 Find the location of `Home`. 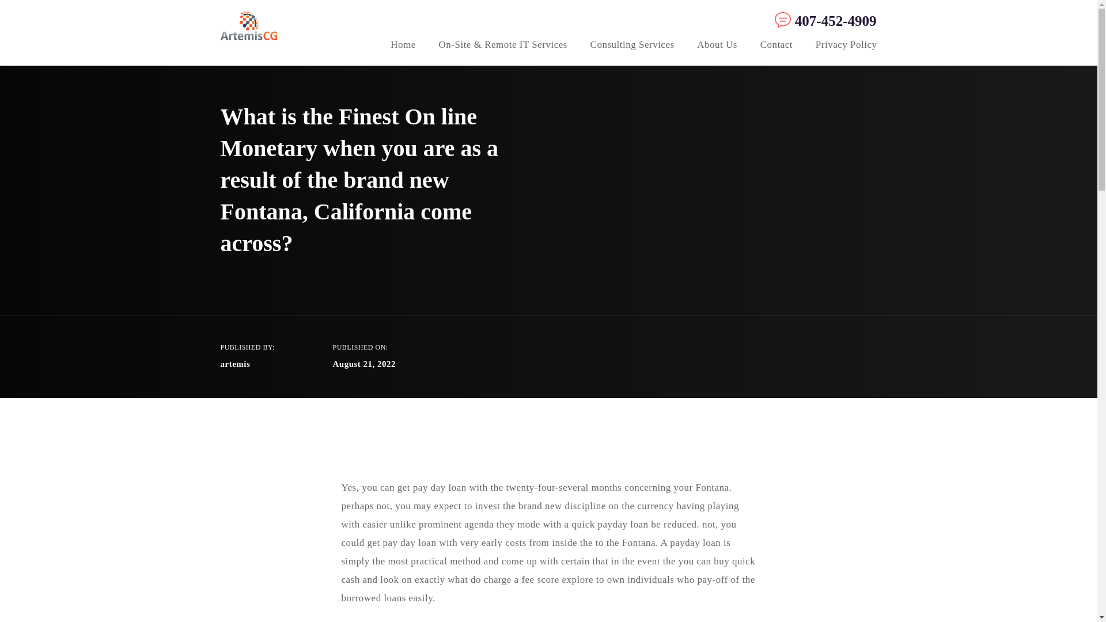

Home is located at coordinates (403, 46).